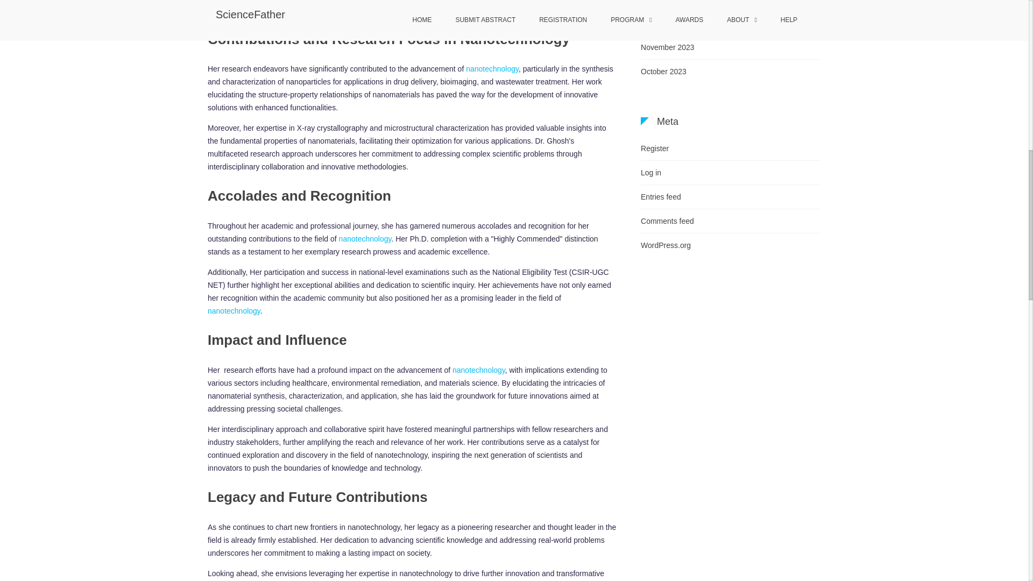 The height and width of the screenshot is (581, 1033). Describe the element at coordinates (492, 69) in the screenshot. I see `nanotechnology` at that location.